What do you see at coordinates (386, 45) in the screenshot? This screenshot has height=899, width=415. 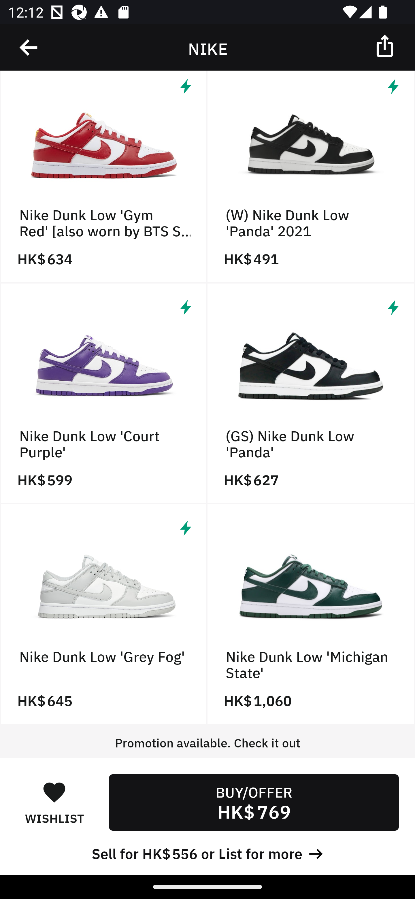 I see `` at bounding box center [386, 45].